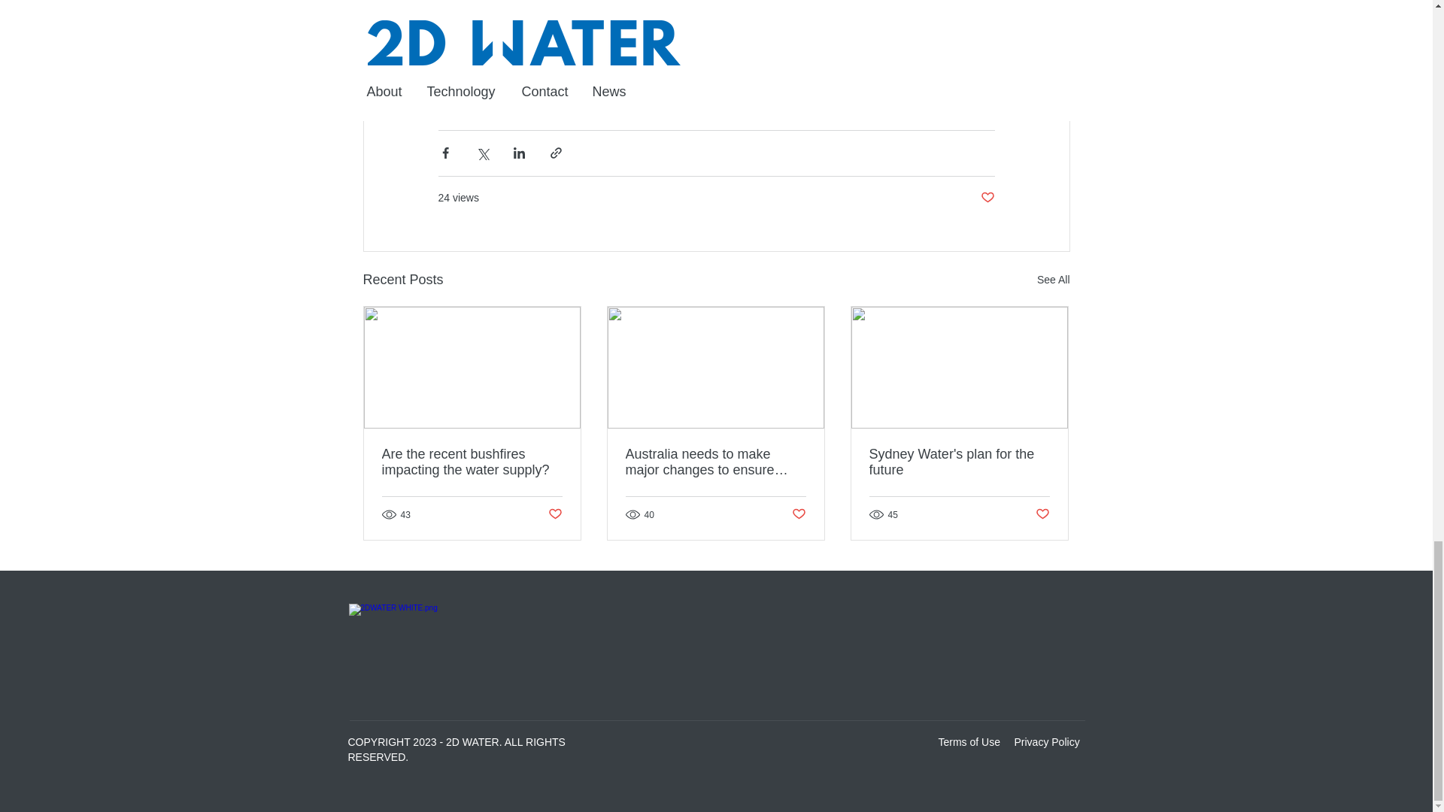 This screenshot has height=812, width=1444. I want to click on Post not marked as liked, so click(987, 198).